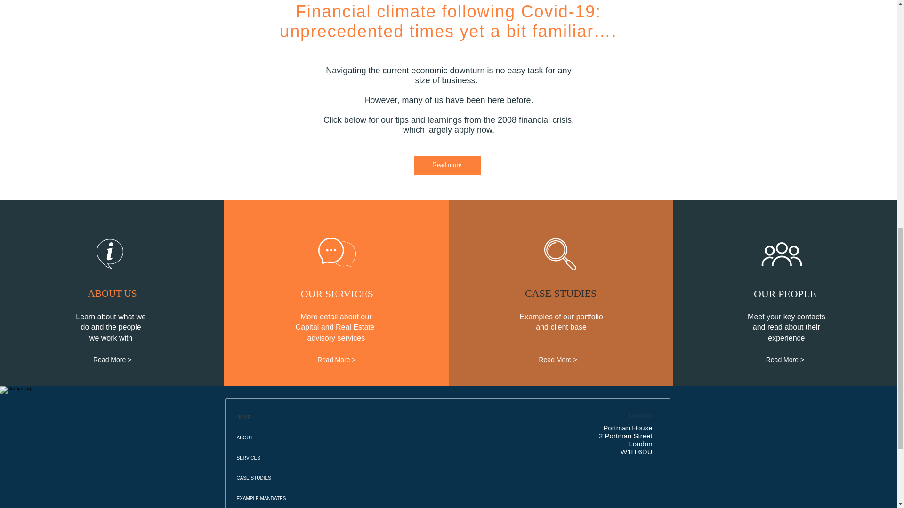 This screenshot has height=508, width=904. Describe the element at coordinates (310, 498) in the screenshot. I see `EXAMPLE MANDATES` at that location.